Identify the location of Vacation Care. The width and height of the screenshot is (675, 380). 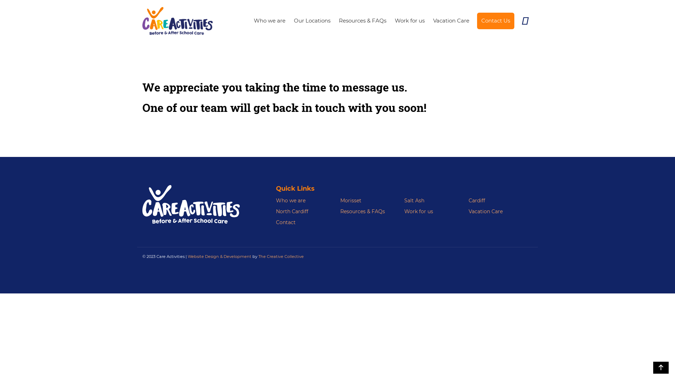
(451, 21).